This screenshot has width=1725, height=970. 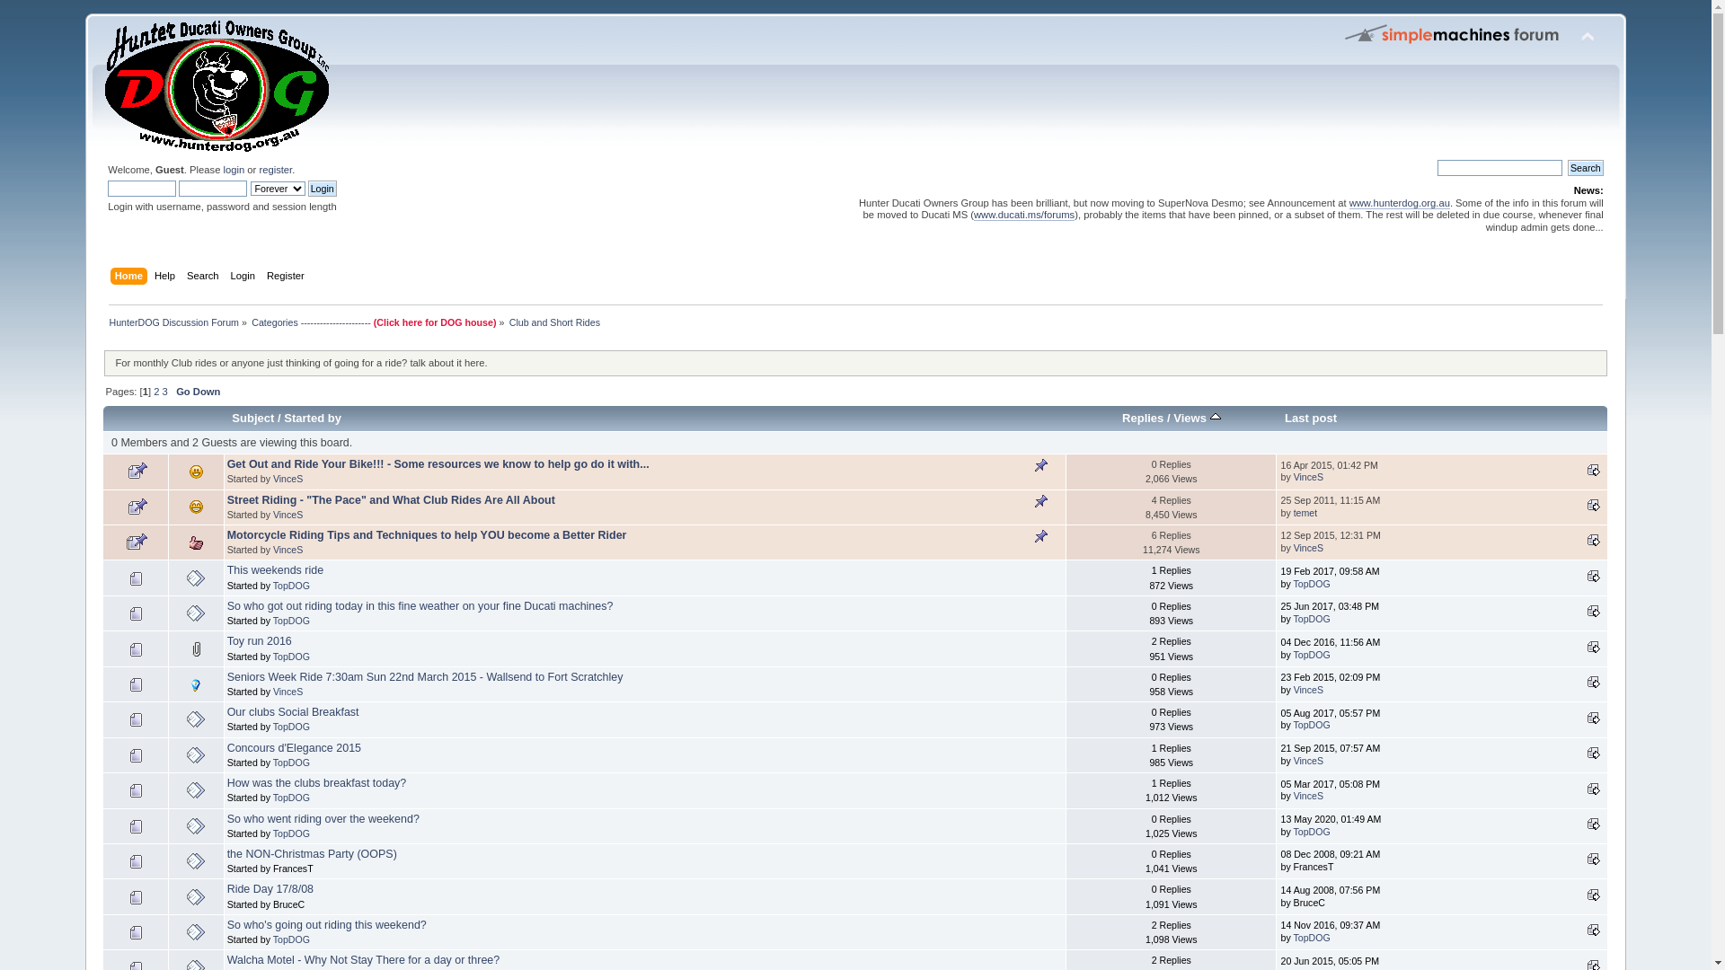 I want to click on VinceS, so click(x=287, y=479).